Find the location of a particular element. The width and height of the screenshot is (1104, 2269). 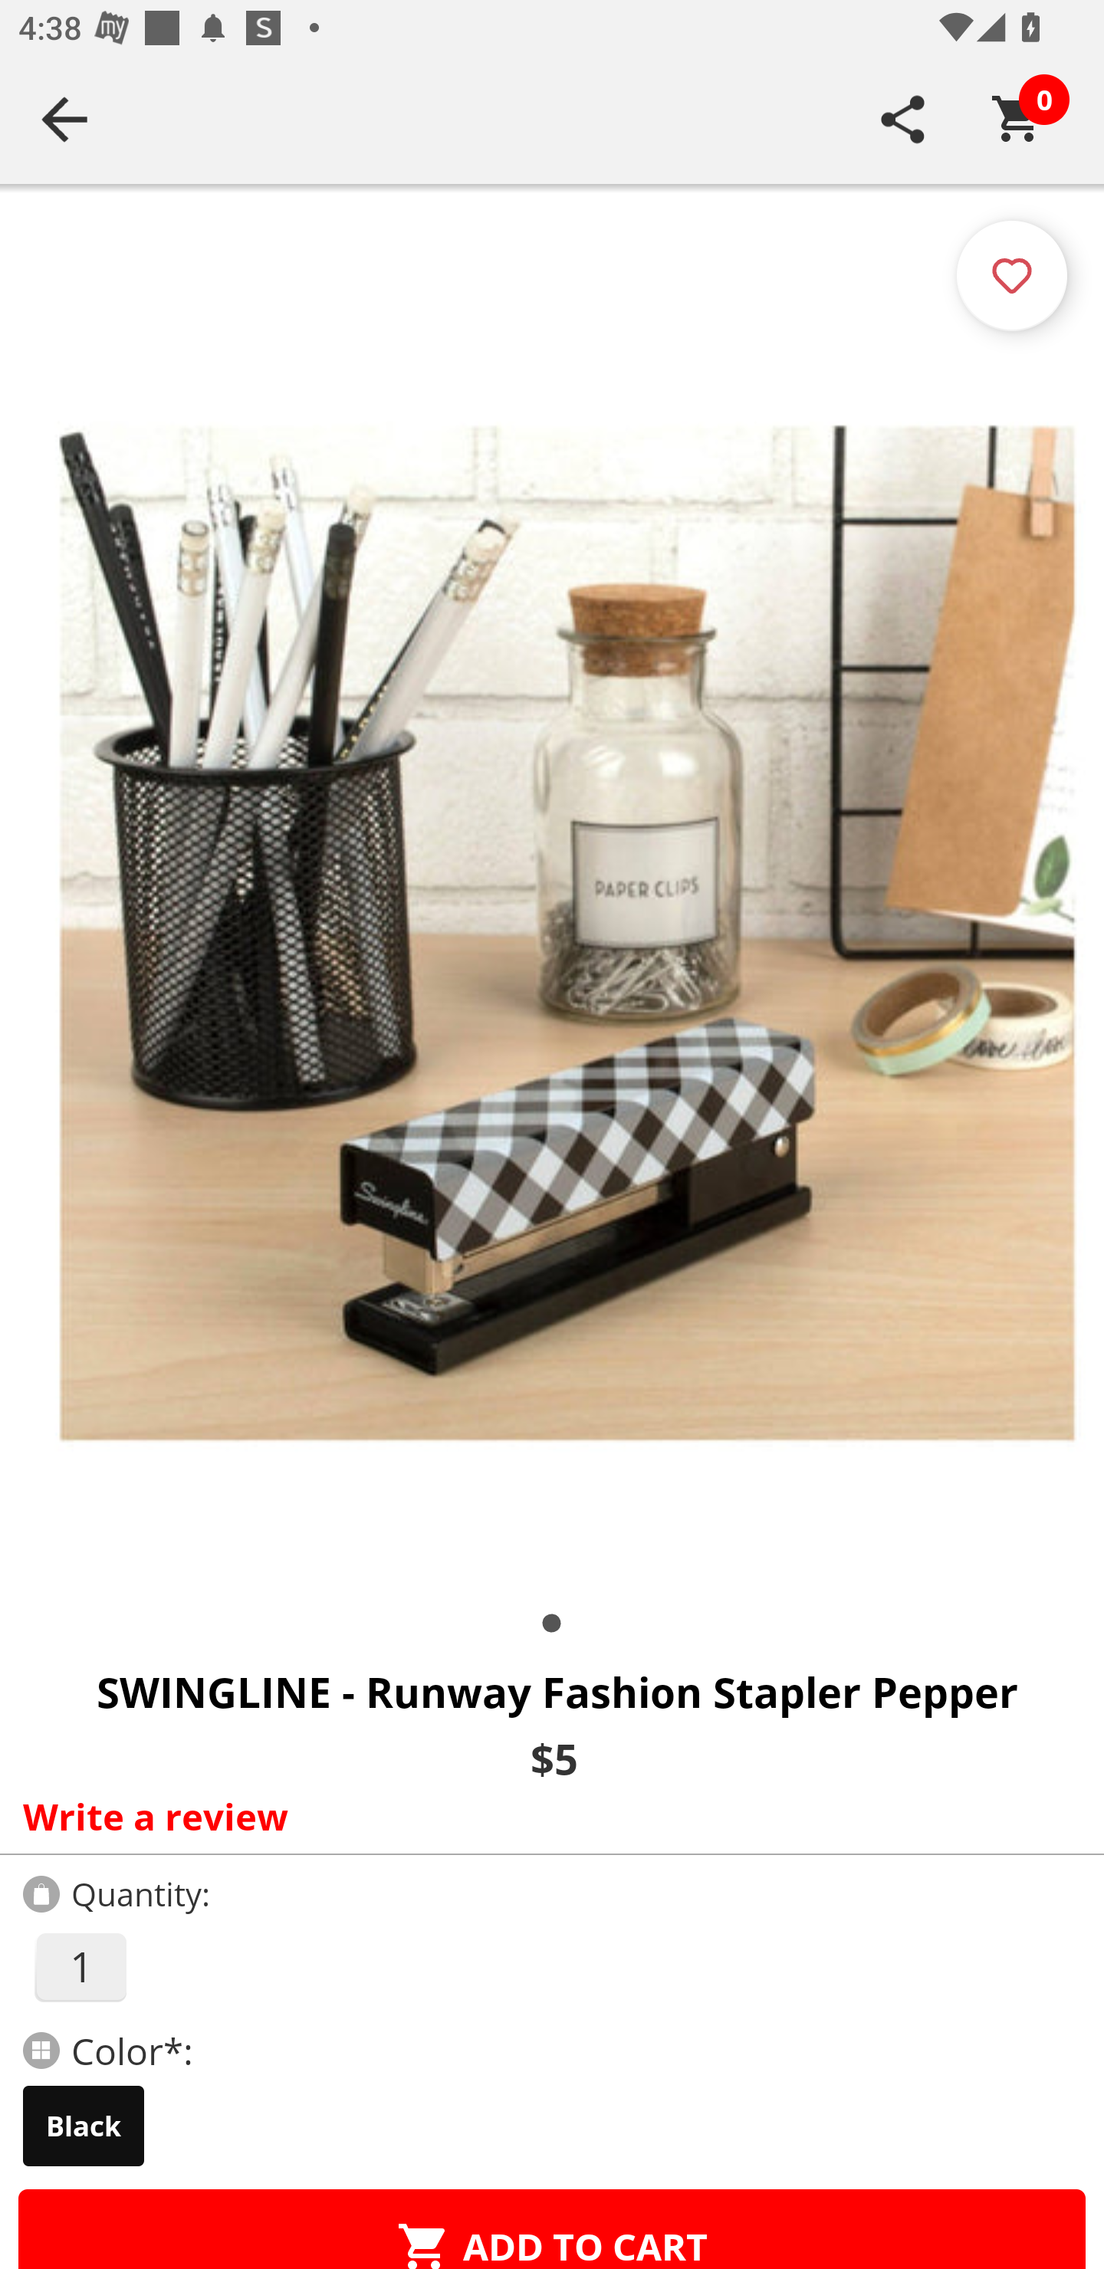

ADD TO CART is located at coordinates (552, 2229).